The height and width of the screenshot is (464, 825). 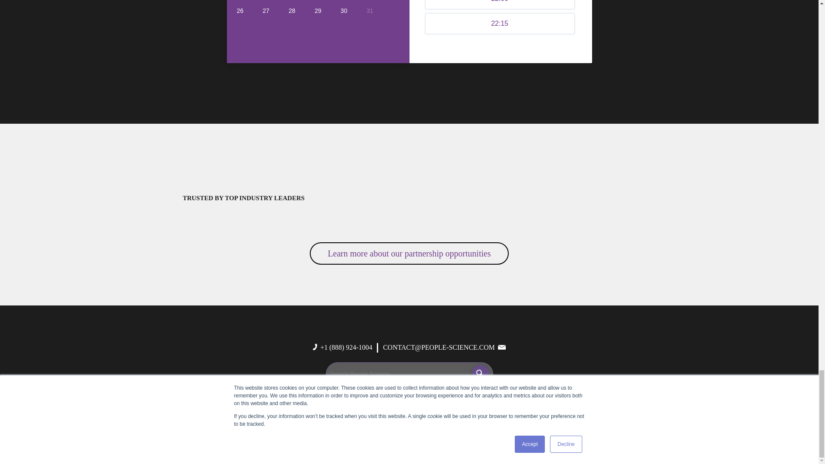 I want to click on People Science on Facebook, so click(x=381, y=406).